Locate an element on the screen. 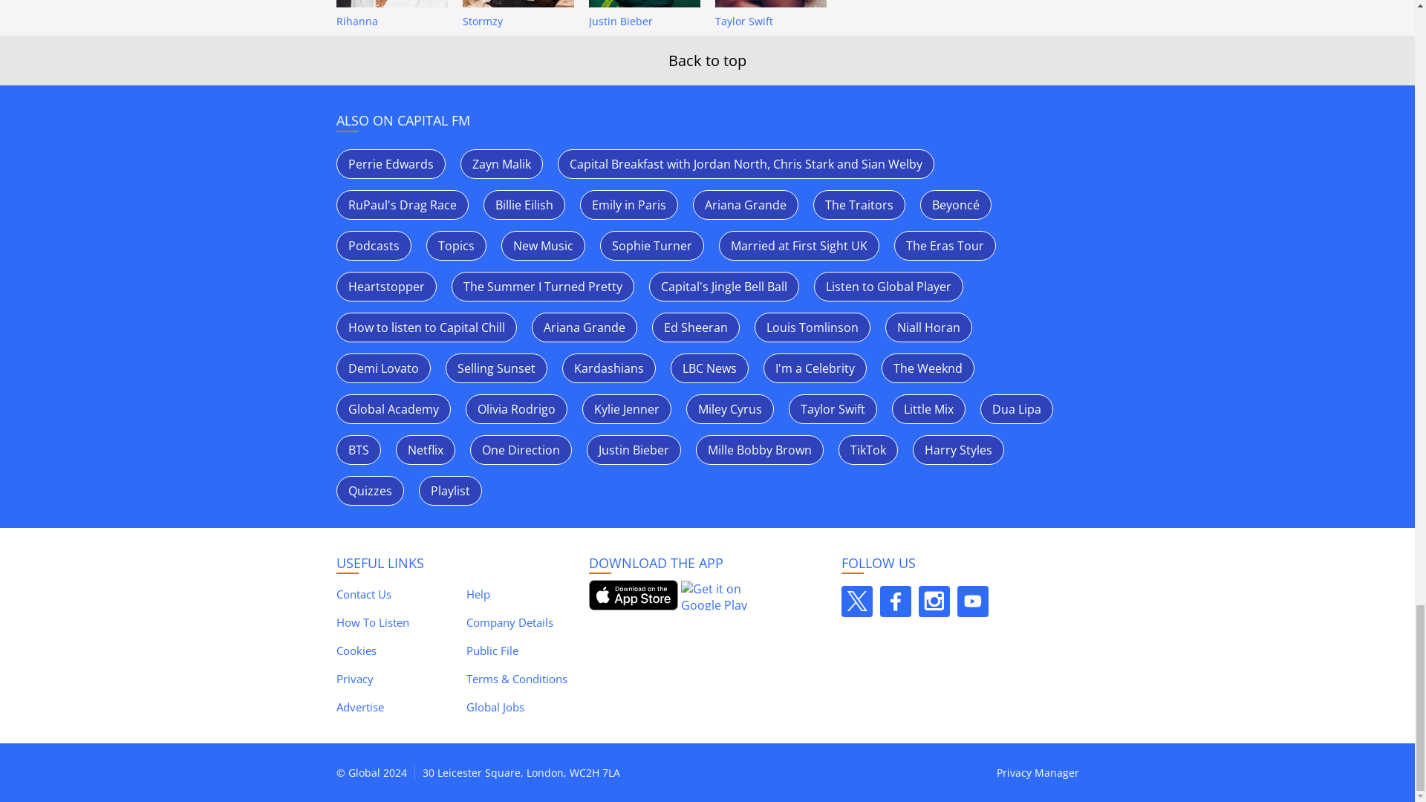 This screenshot has height=802, width=1426. Follow Capital on Instagram is located at coordinates (934, 601).